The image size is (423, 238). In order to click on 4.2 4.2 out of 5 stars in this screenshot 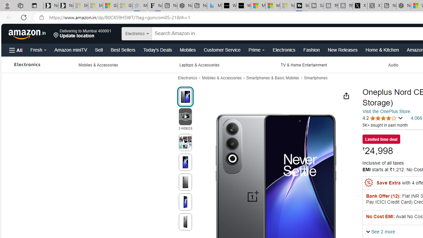, I will do `click(383, 118)`.